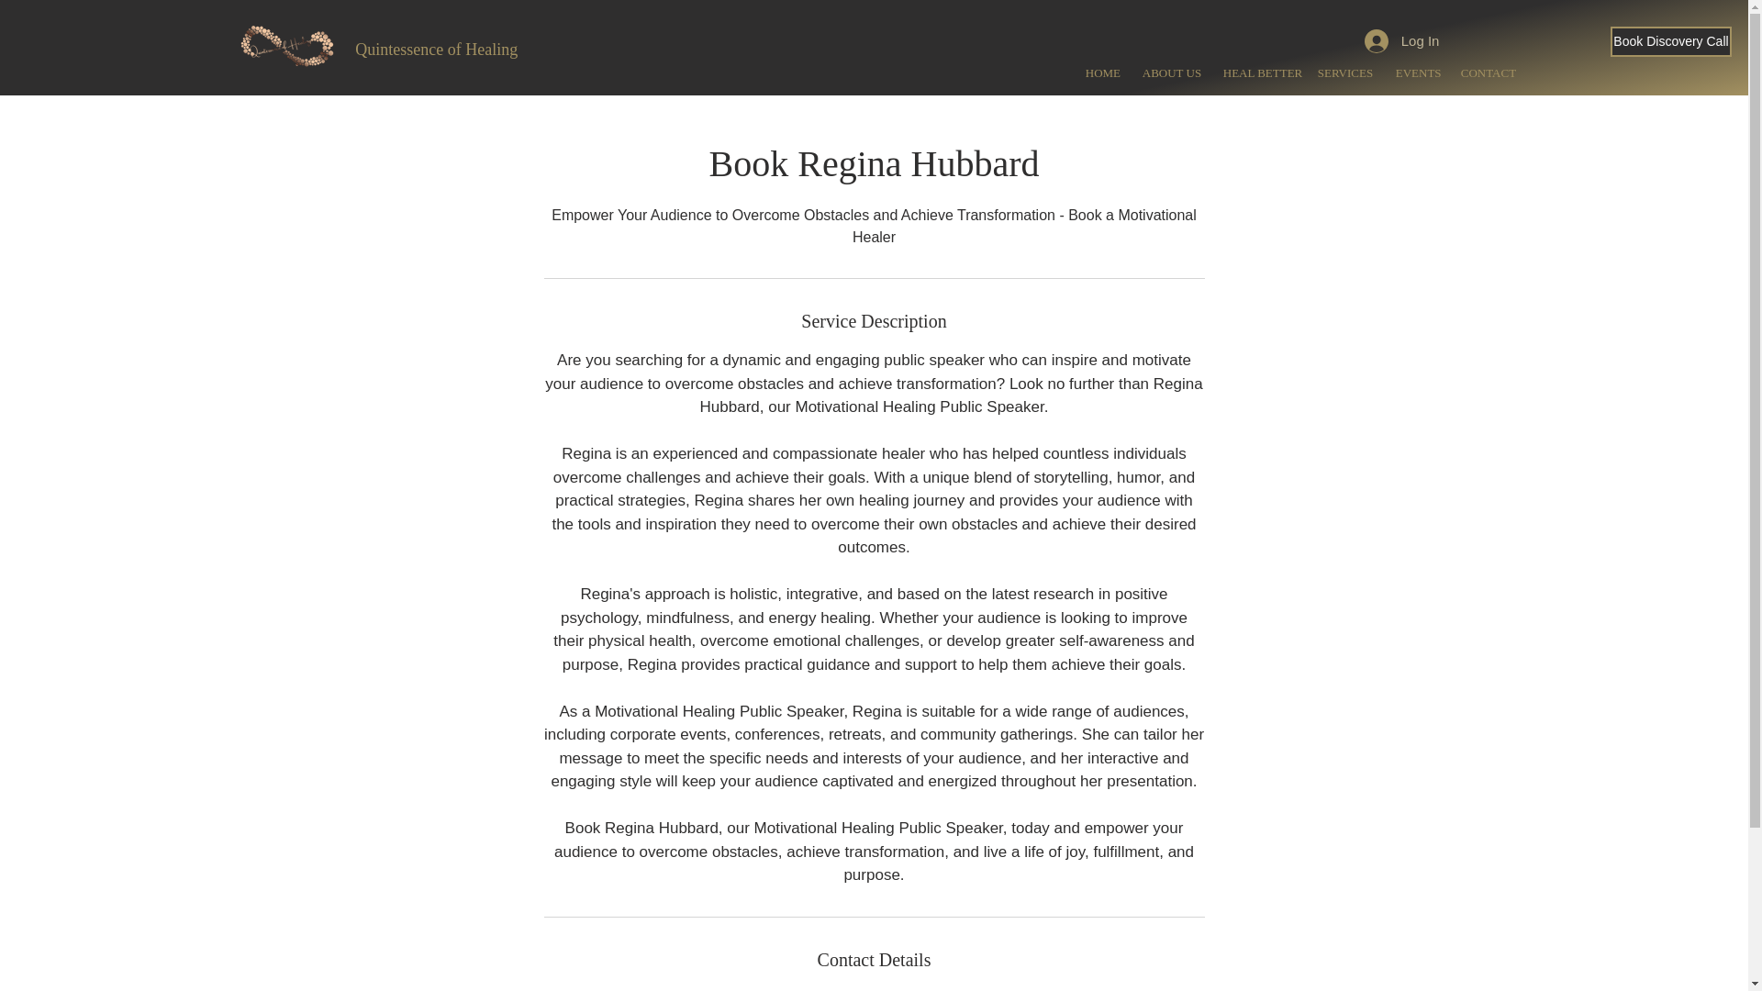 The height and width of the screenshot is (991, 1762). Describe the element at coordinates (1255, 72) in the screenshot. I see `HEAL BETTER` at that location.